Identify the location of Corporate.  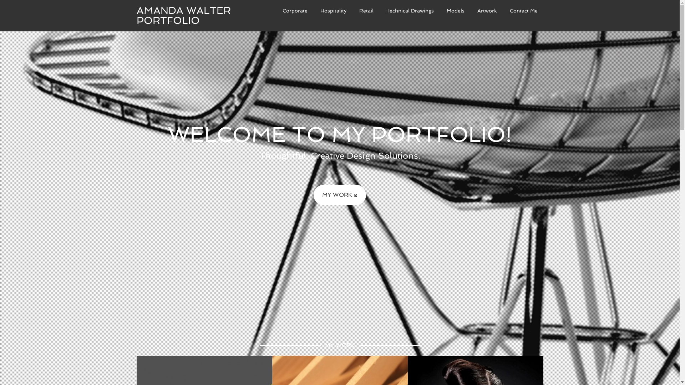
(295, 11).